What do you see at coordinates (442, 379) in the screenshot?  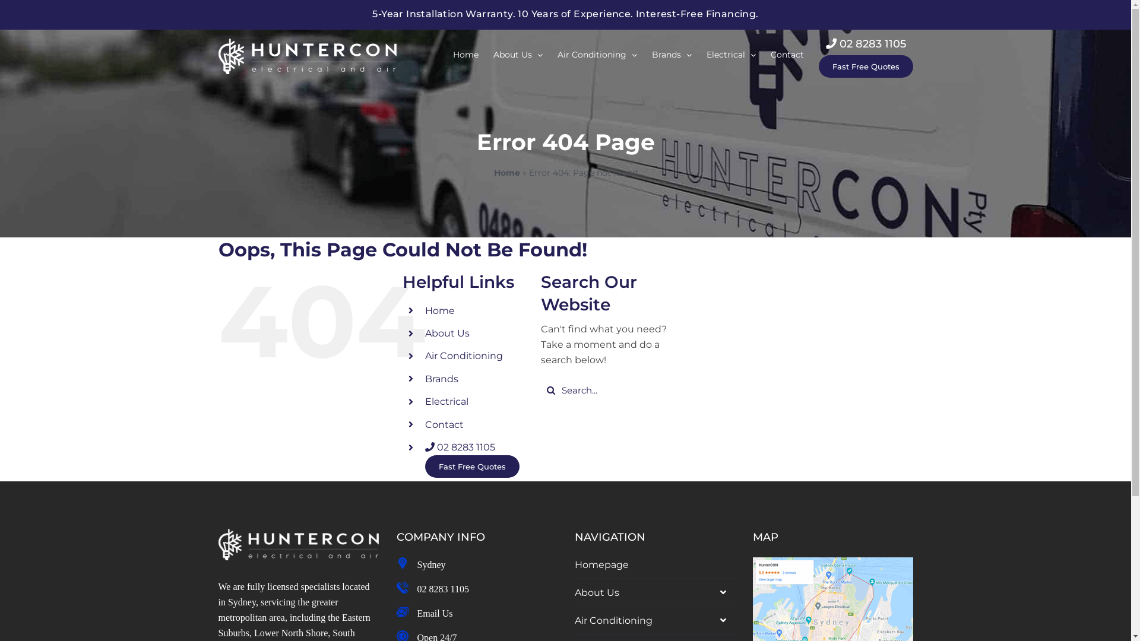 I see `Brands` at bounding box center [442, 379].